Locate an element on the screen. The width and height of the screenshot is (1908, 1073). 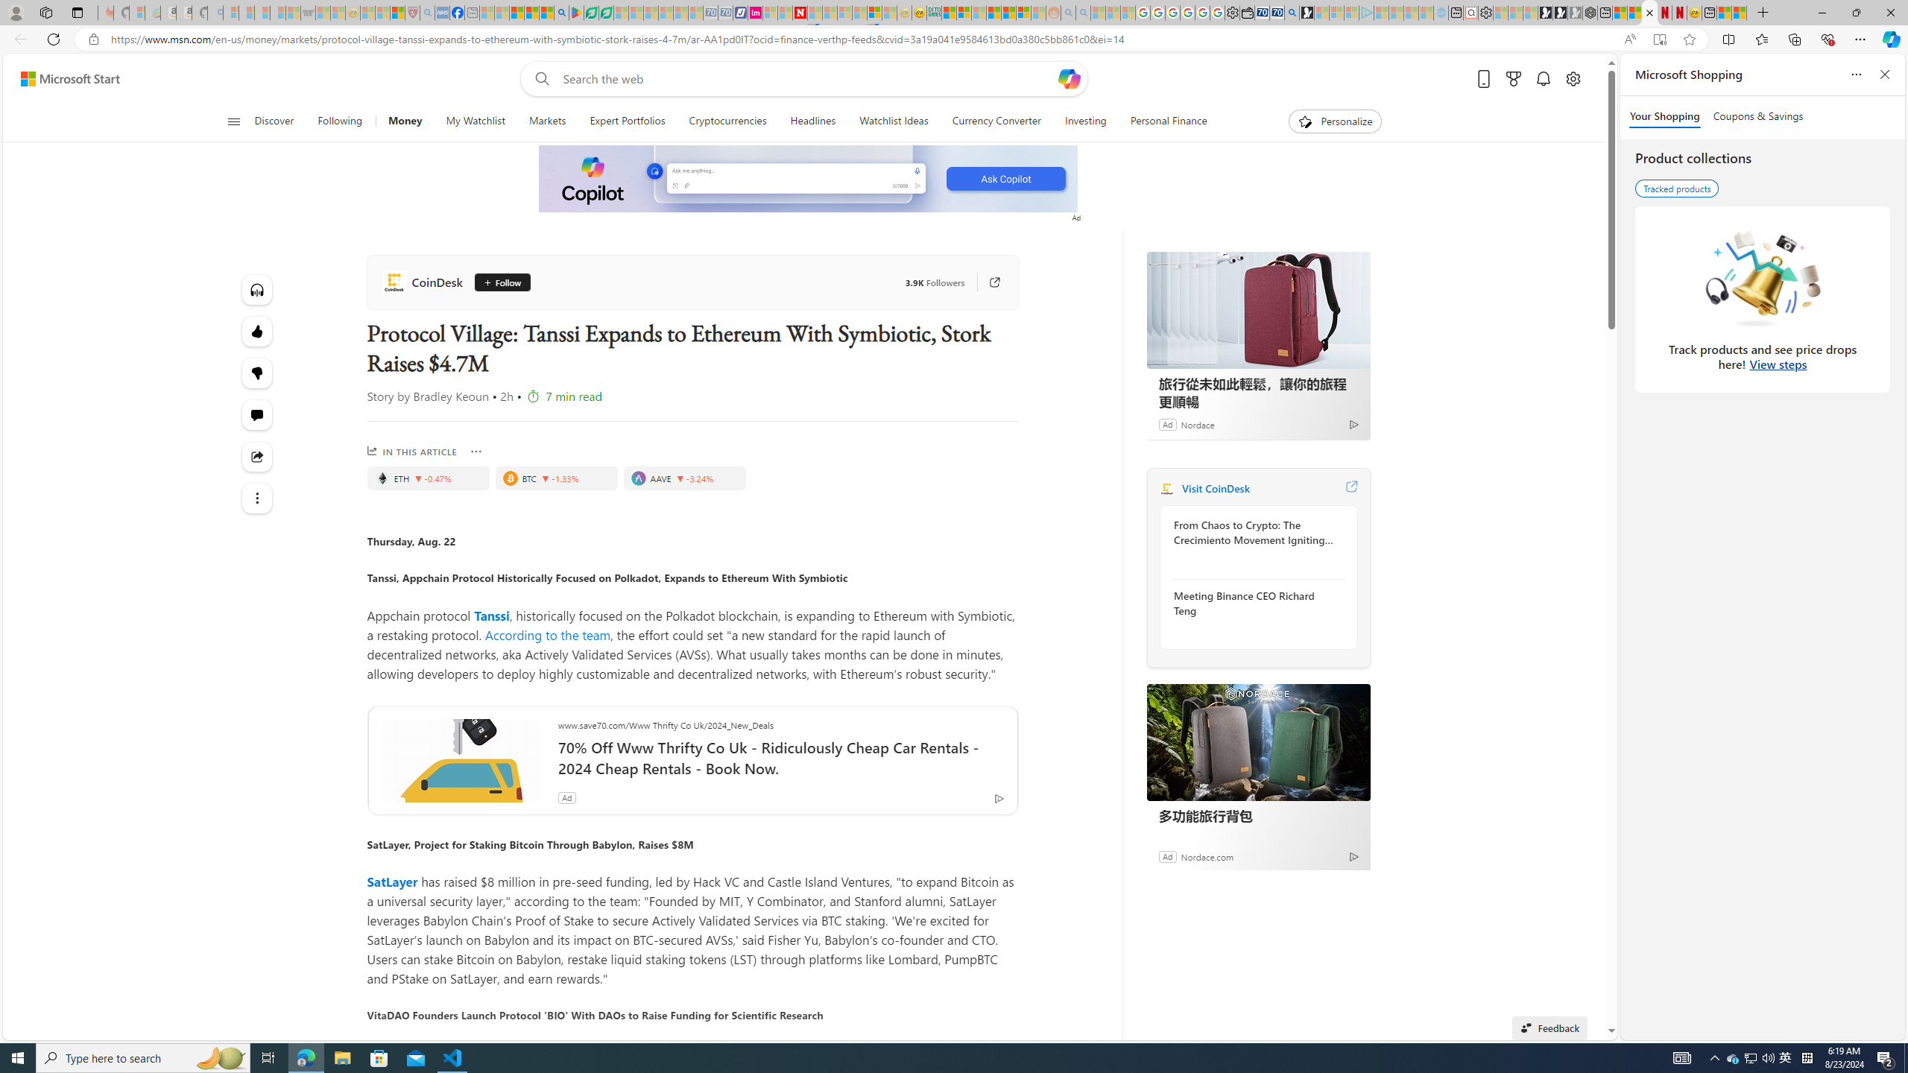
Ethereum is located at coordinates (382, 478).